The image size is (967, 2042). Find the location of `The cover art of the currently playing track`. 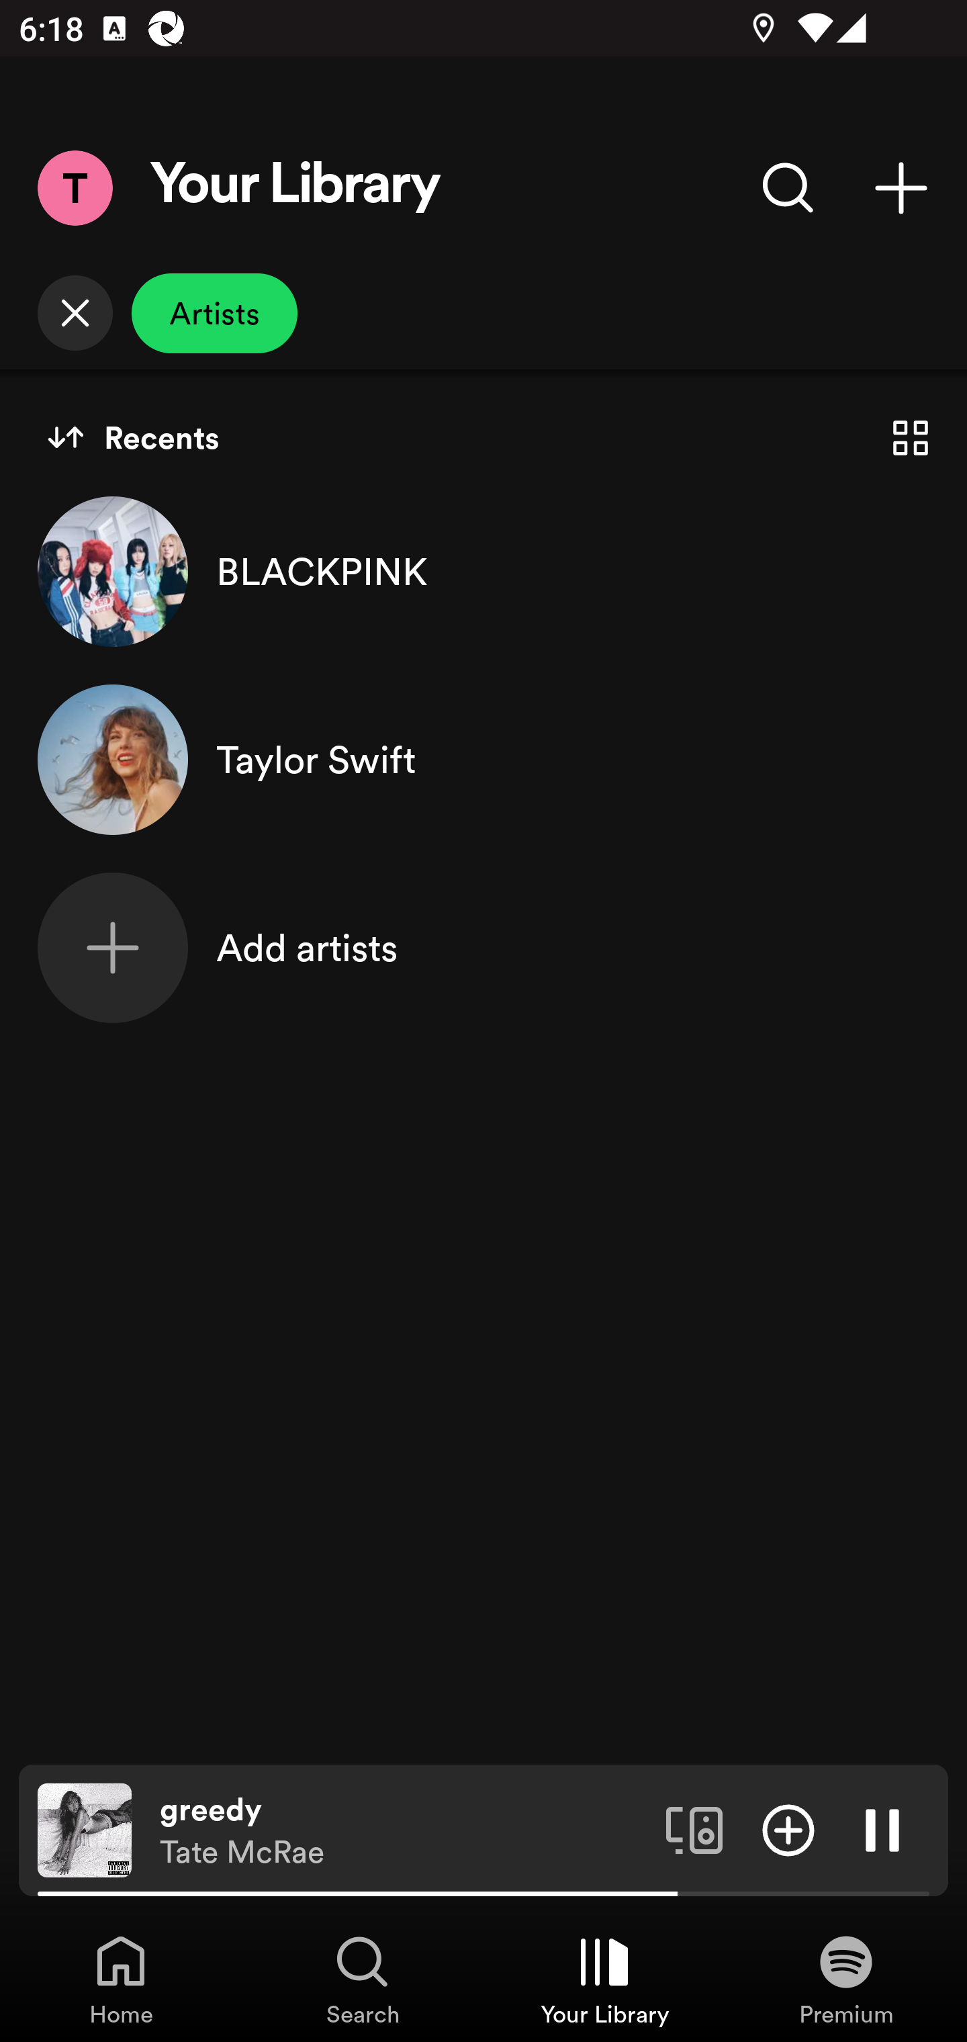

The cover art of the currently playing track is located at coordinates (85, 1829).